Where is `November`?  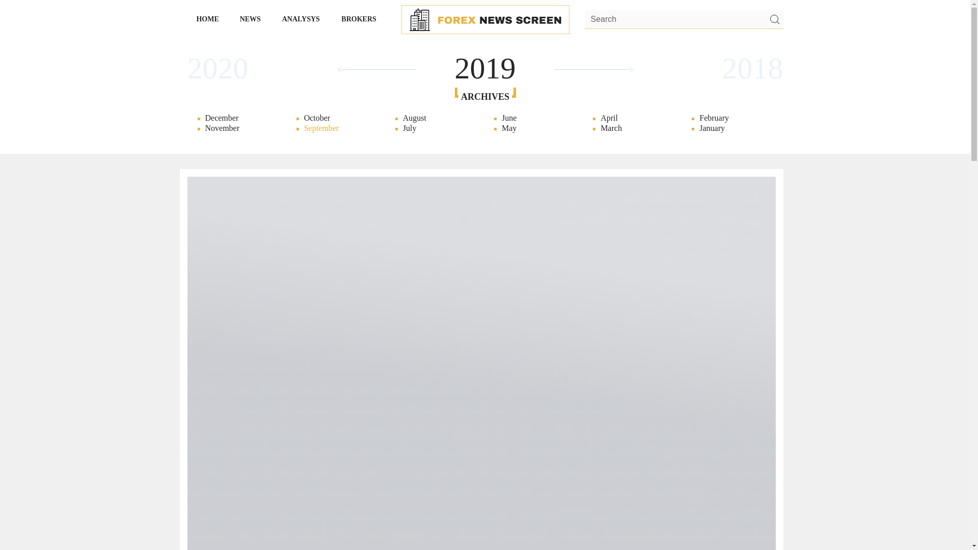
November is located at coordinates (833, 128).